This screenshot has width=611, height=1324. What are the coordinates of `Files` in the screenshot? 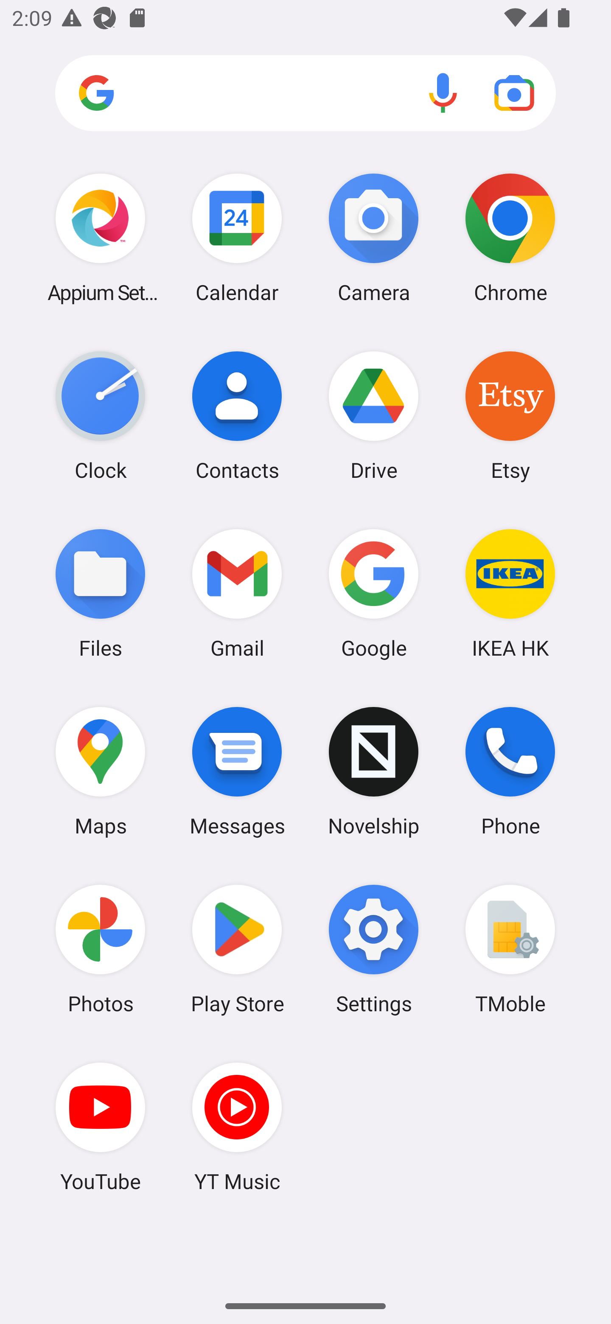 It's located at (100, 593).